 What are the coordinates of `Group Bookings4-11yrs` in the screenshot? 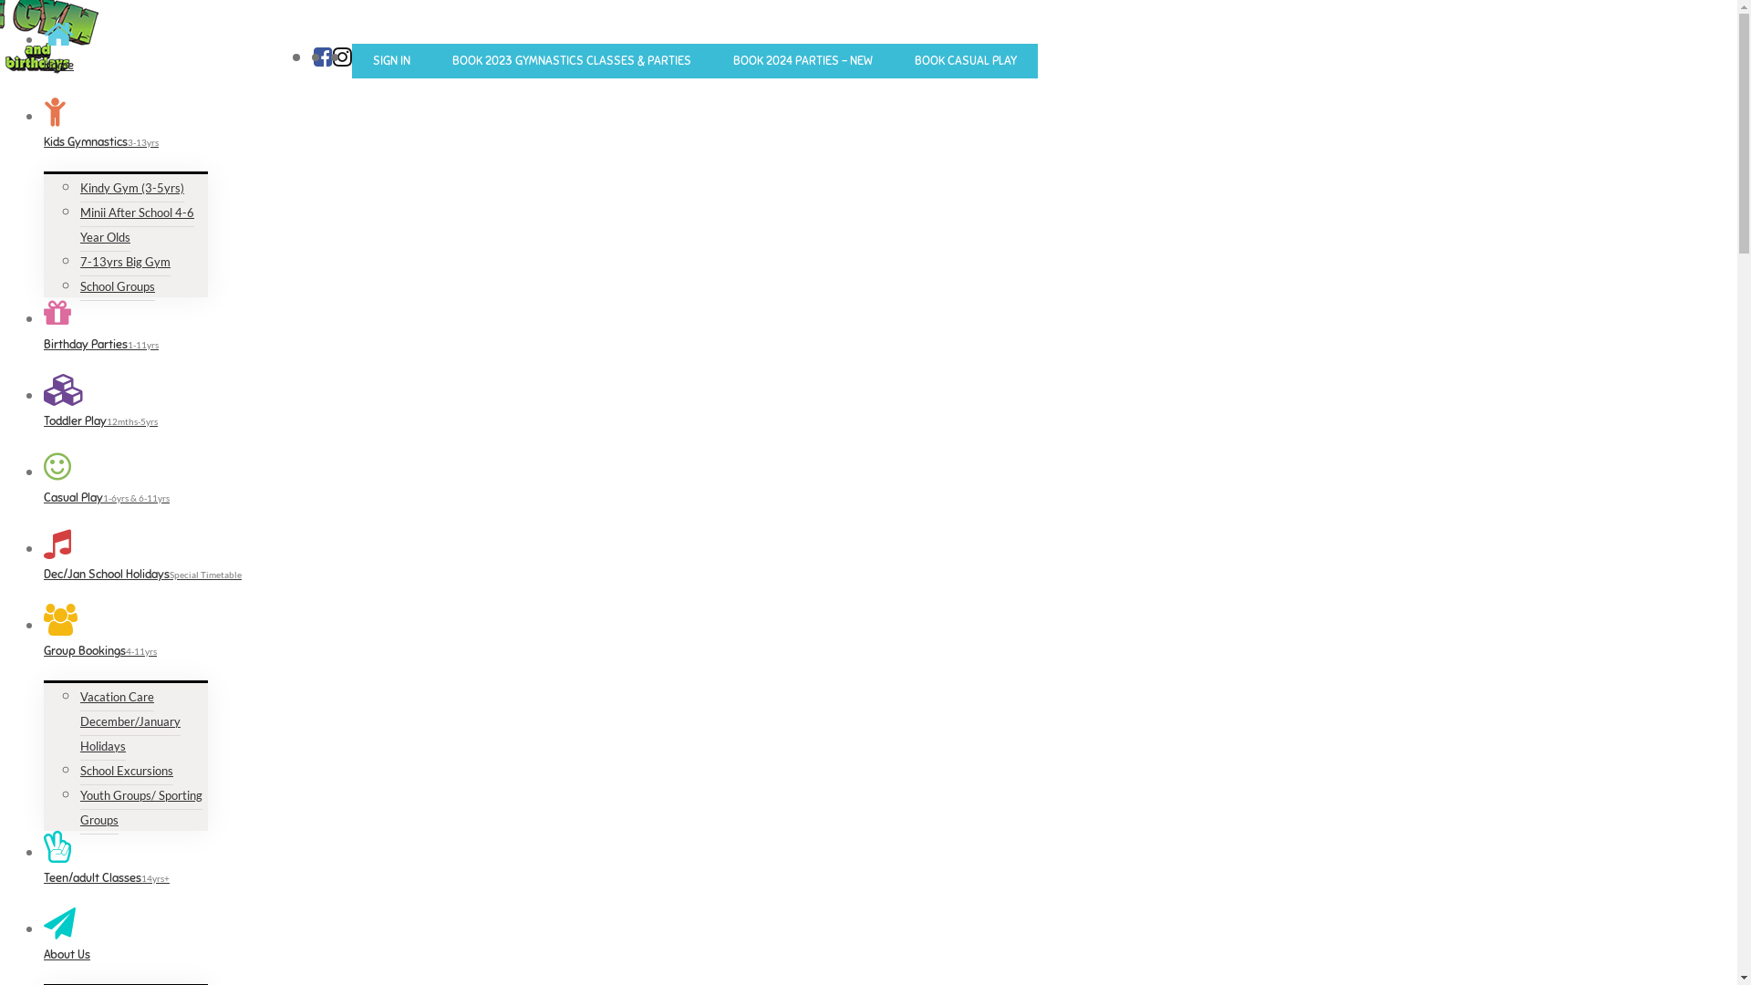 It's located at (516, 642).